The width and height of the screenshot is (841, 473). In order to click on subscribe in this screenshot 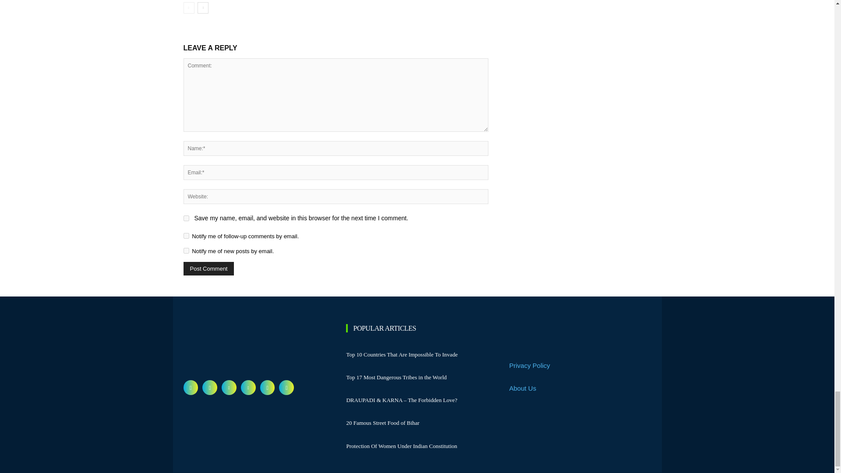, I will do `click(186, 236)`.